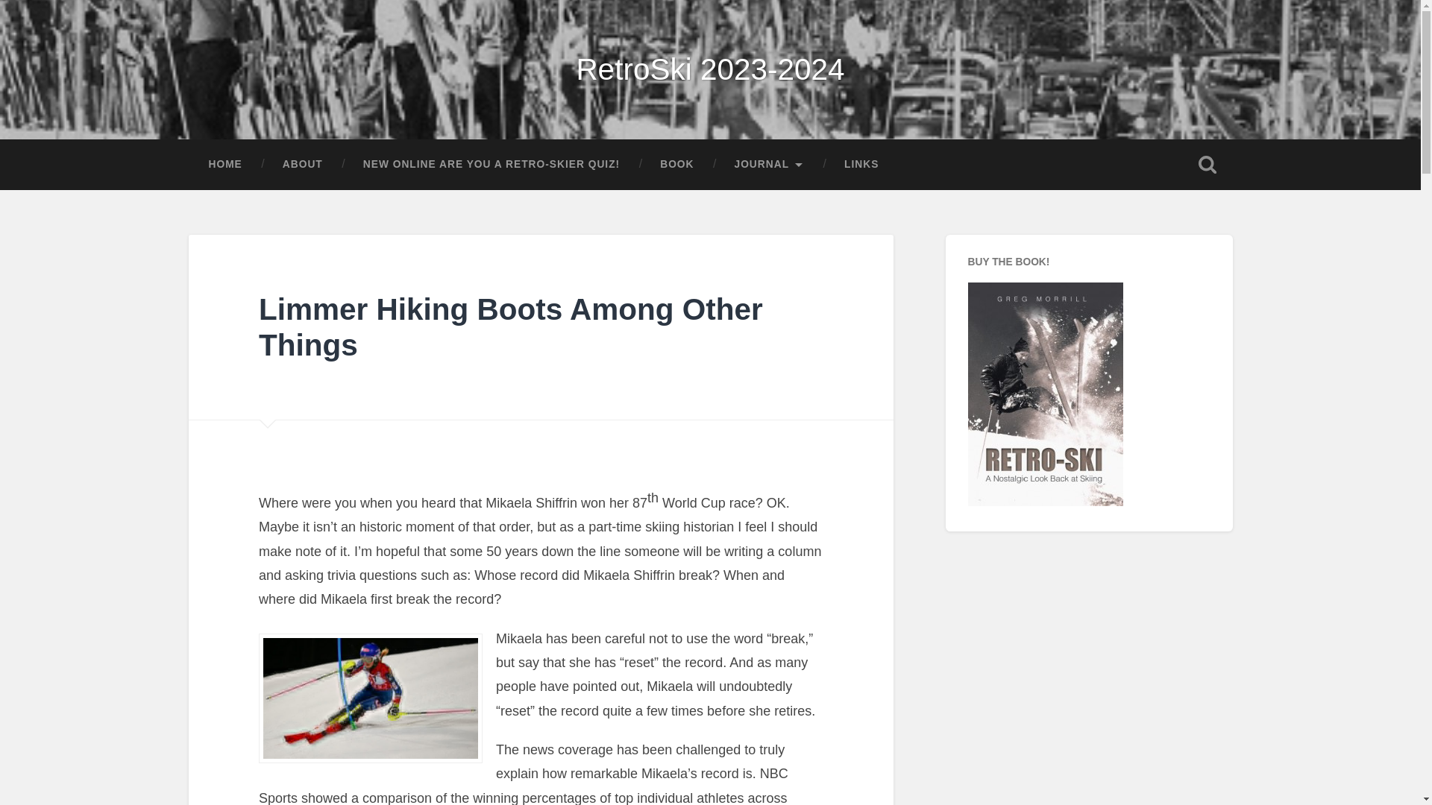  I want to click on RetroSki 2023-2024, so click(710, 69).